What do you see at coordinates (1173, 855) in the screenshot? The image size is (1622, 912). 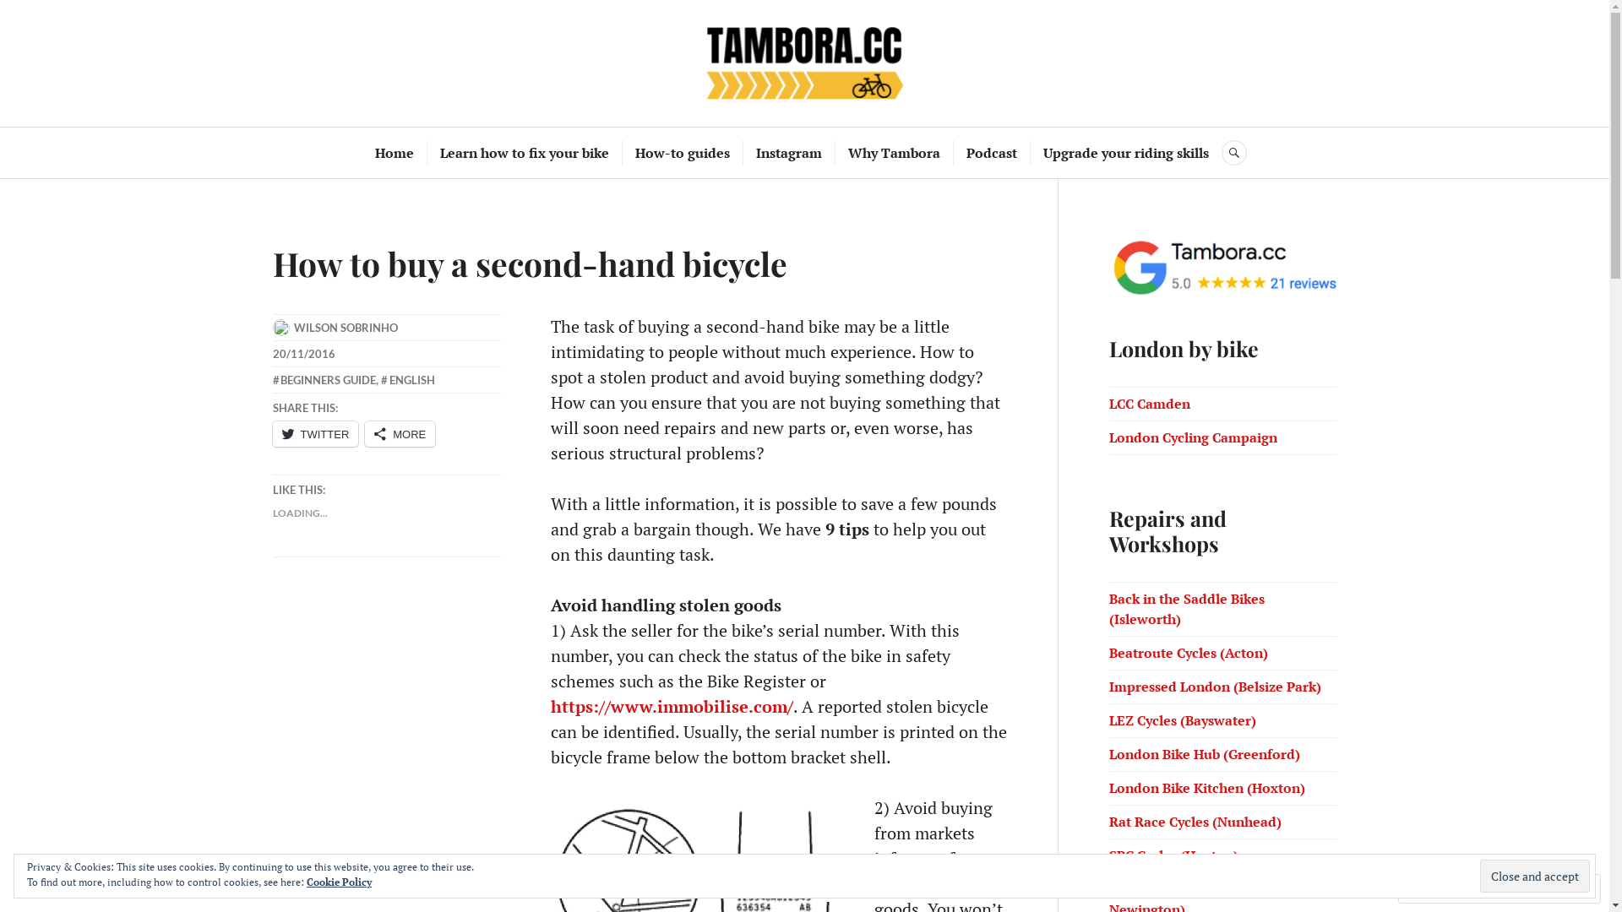 I see `SBC Cycles (Hoxton)` at bounding box center [1173, 855].